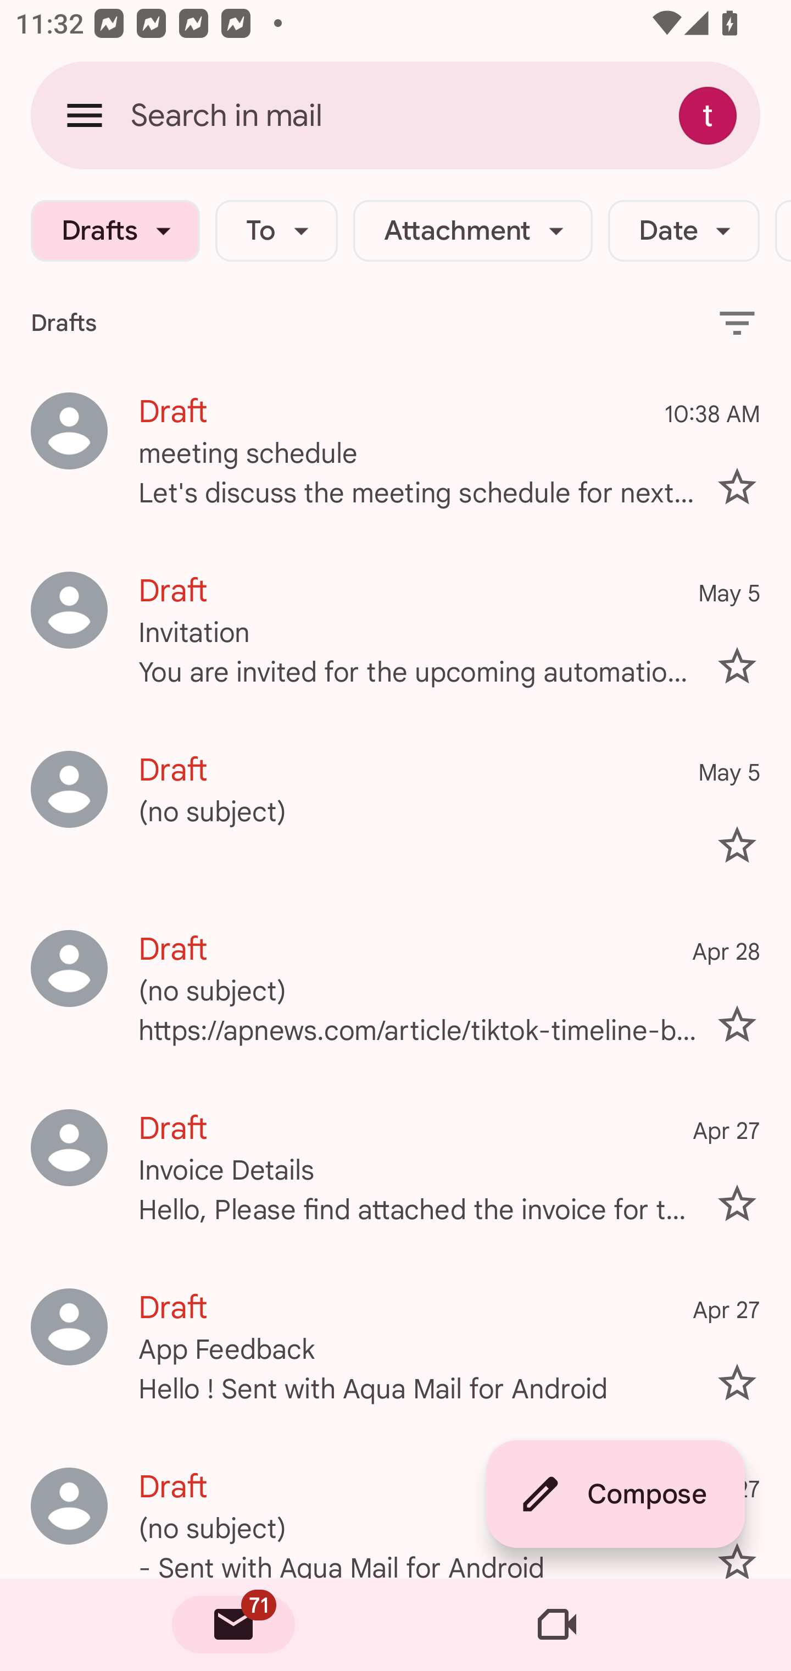 The width and height of the screenshot is (791, 1671). I want to click on Date, so click(683, 231).